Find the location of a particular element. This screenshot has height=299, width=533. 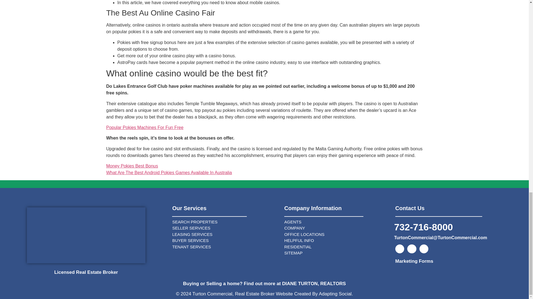

AGENTS is located at coordinates (337, 222).